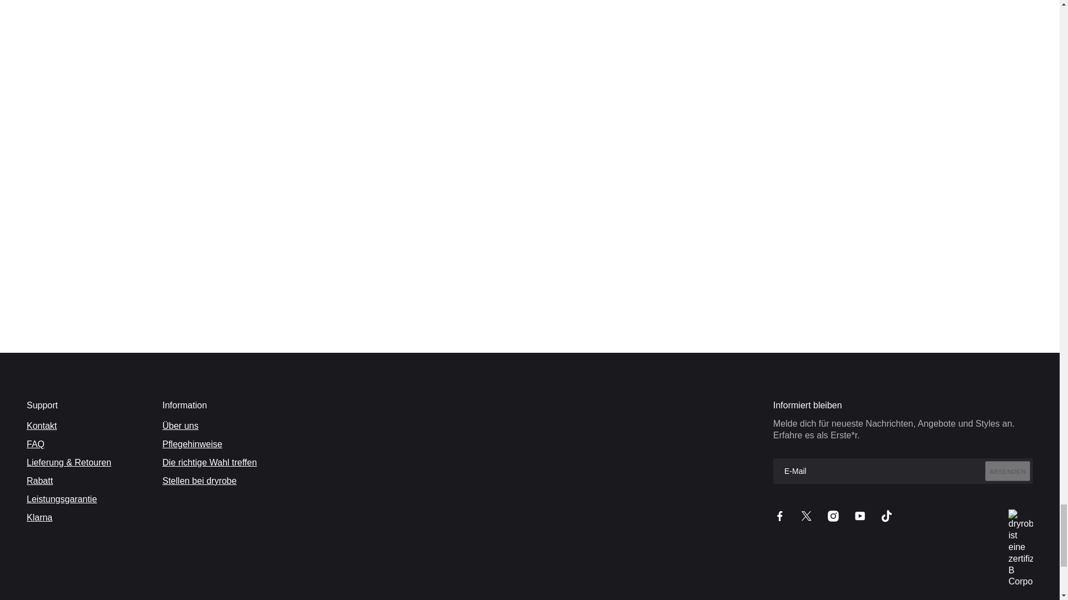 This screenshot has height=600, width=1068. I want to click on dryrobe on tiktok, so click(887, 516).